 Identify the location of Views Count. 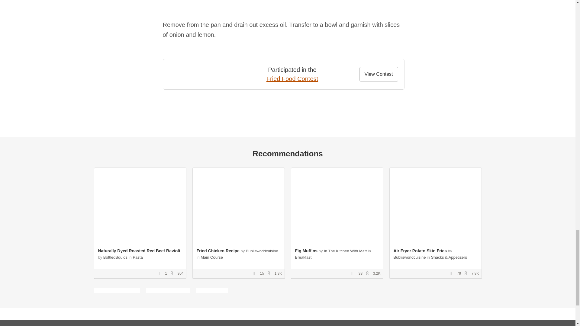
(270, 273).